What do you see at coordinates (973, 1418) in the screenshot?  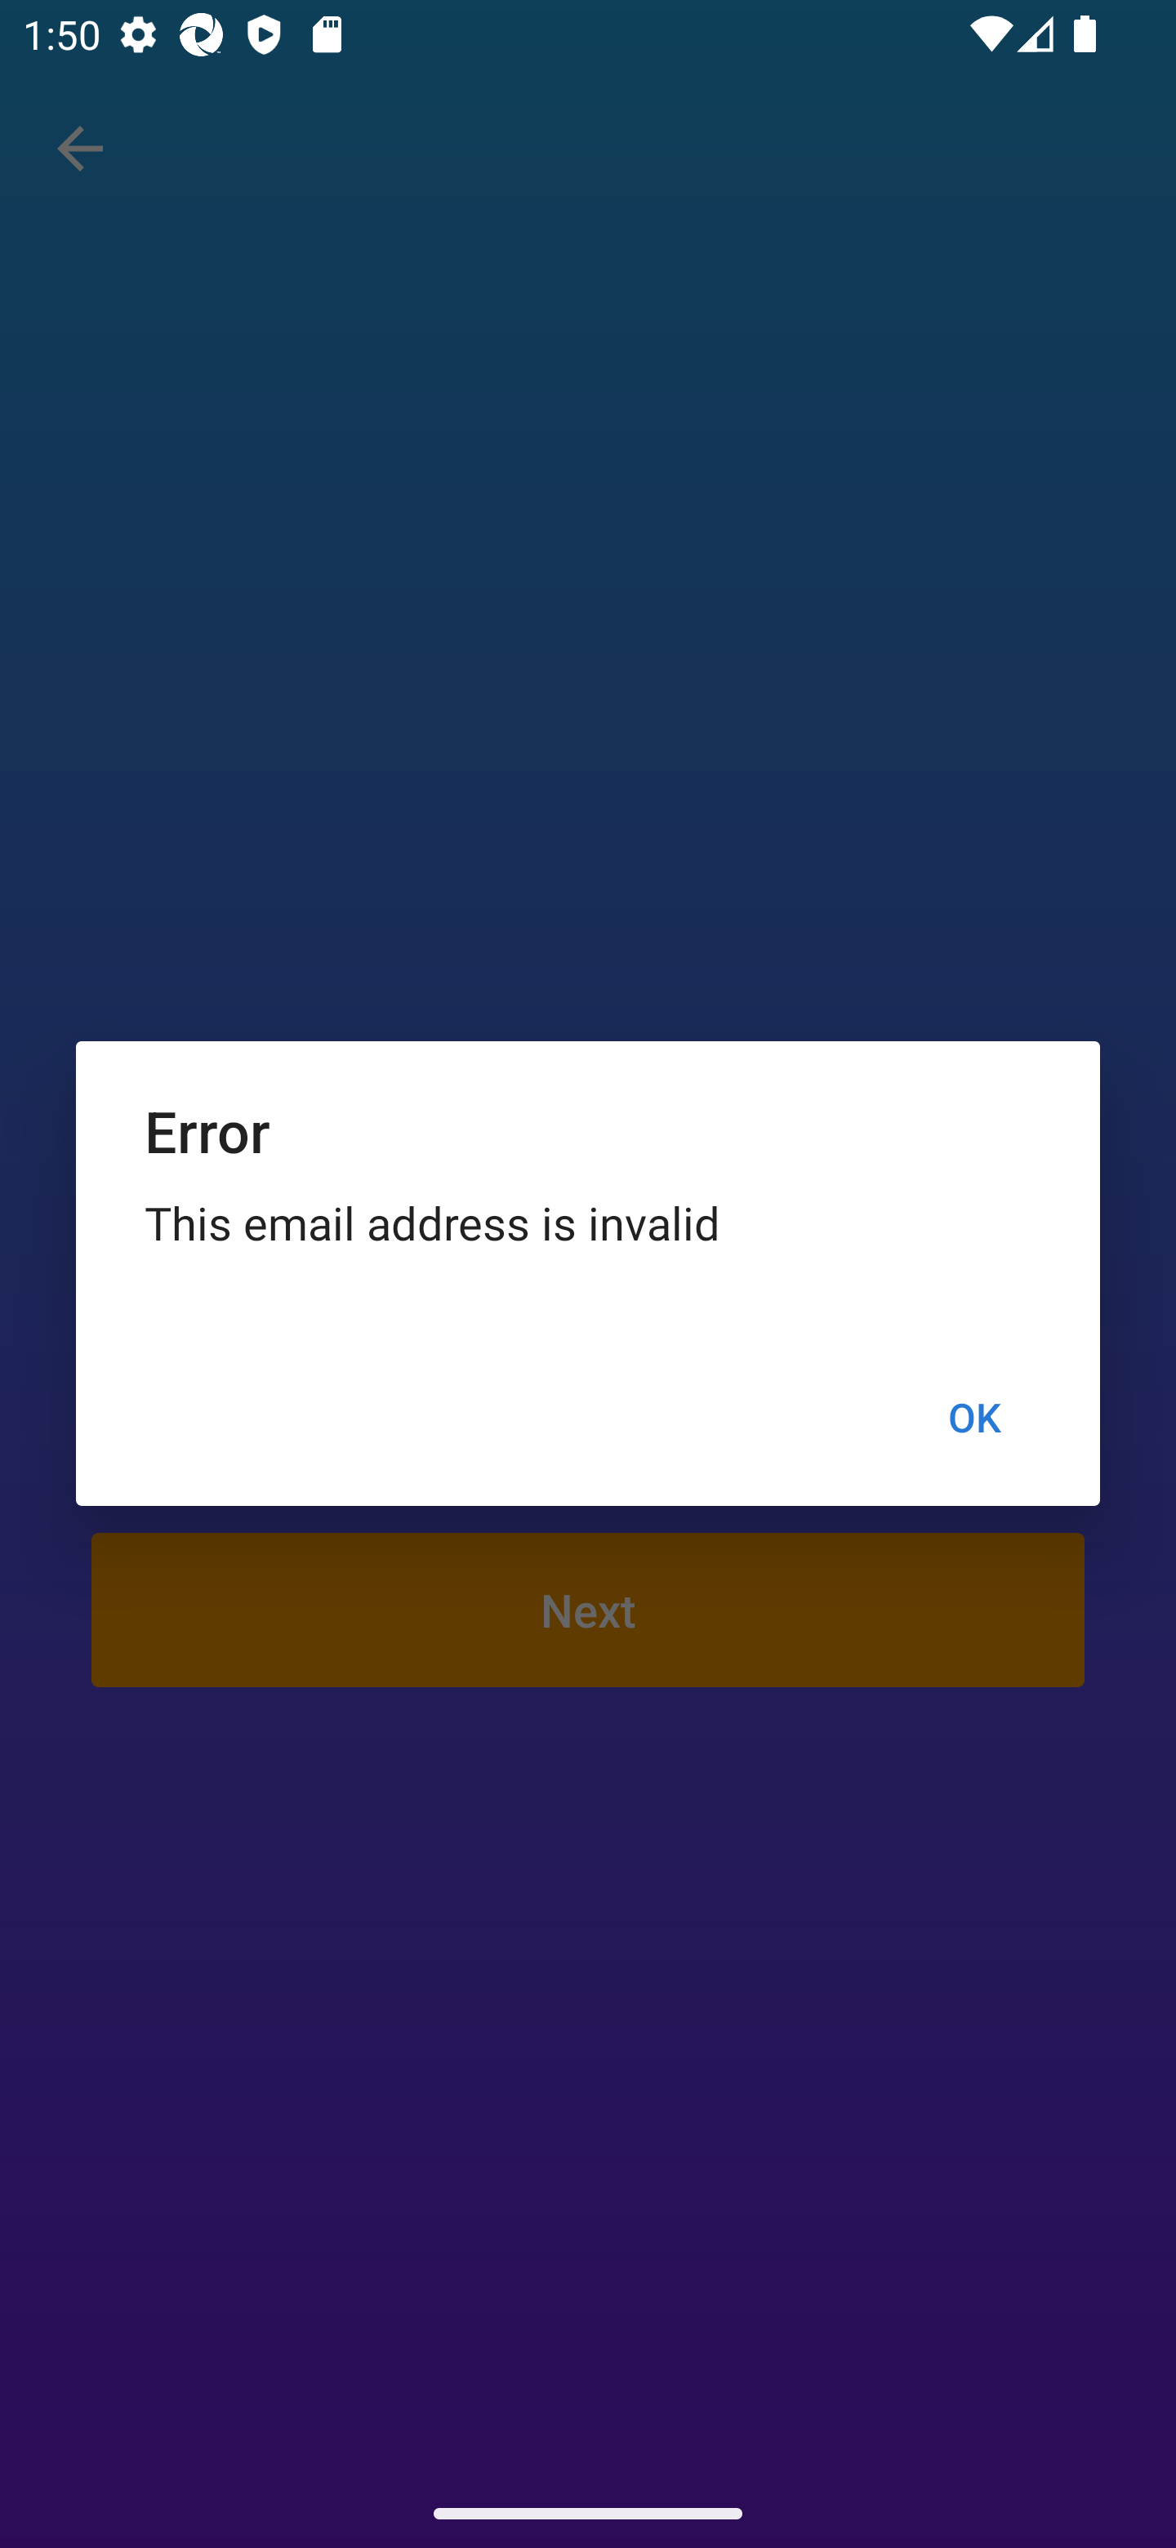 I see `OK` at bounding box center [973, 1418].